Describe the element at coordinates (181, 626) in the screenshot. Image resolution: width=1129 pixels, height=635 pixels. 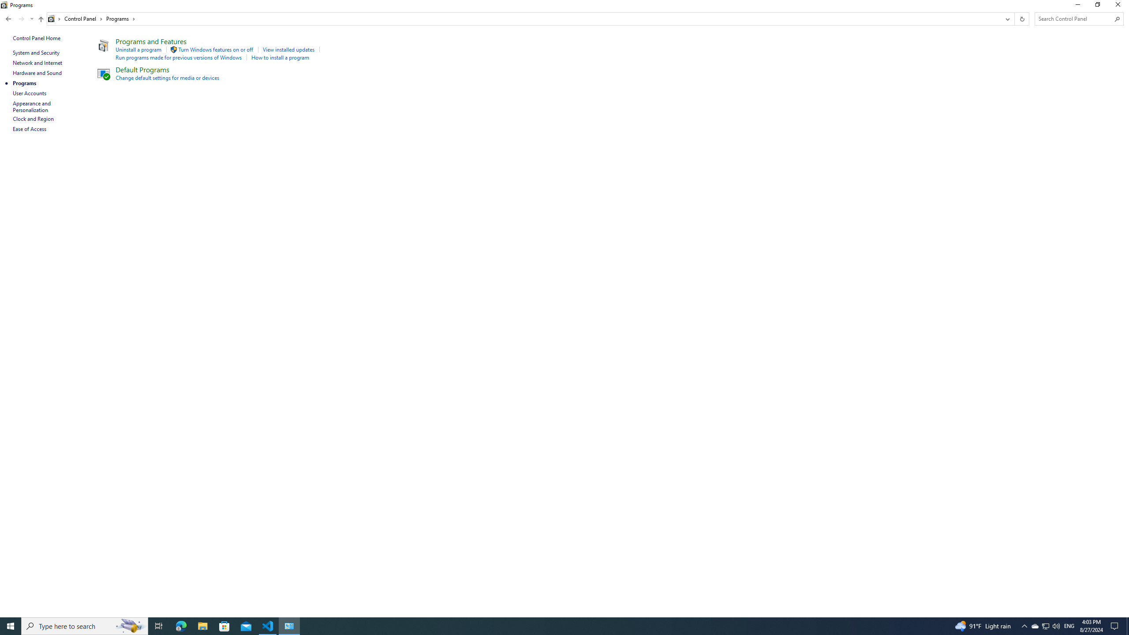
I see `Microsoft Edge` at that location.